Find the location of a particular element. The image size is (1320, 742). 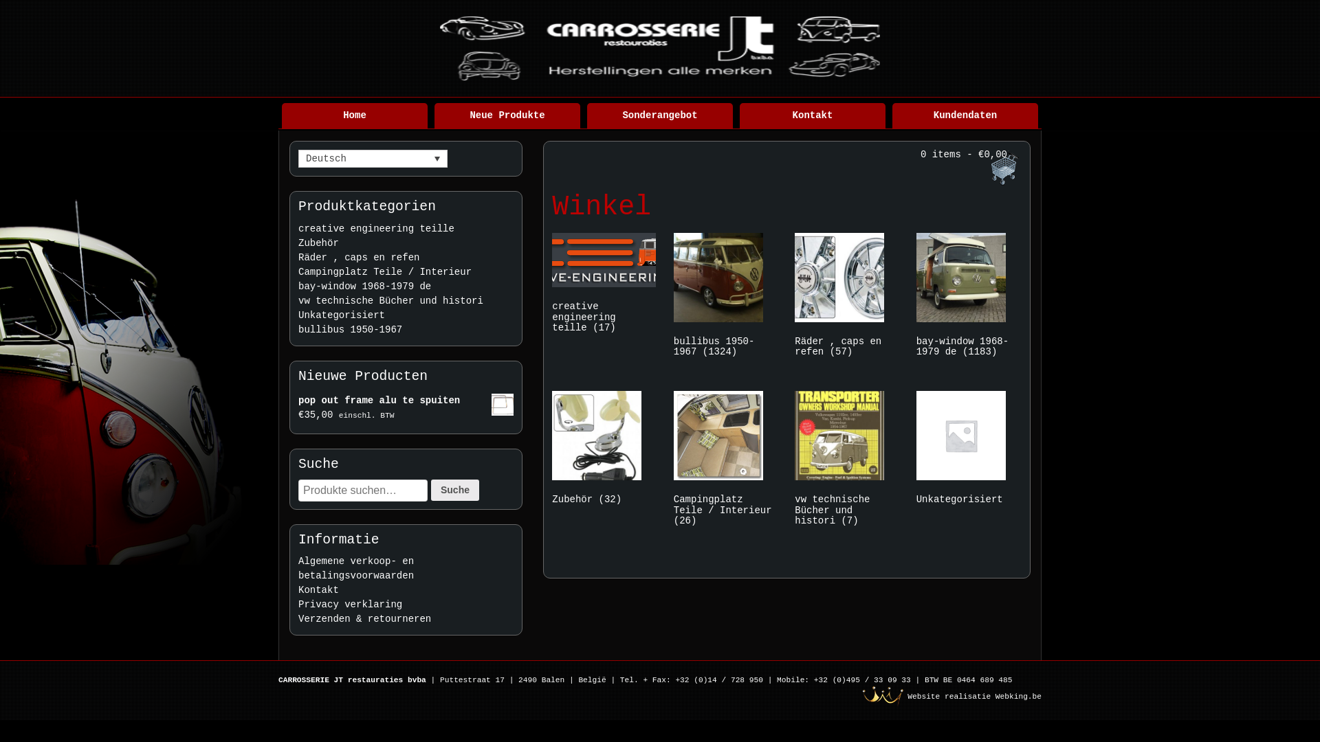

creative engineering teille is located at coordinates (406, 229).